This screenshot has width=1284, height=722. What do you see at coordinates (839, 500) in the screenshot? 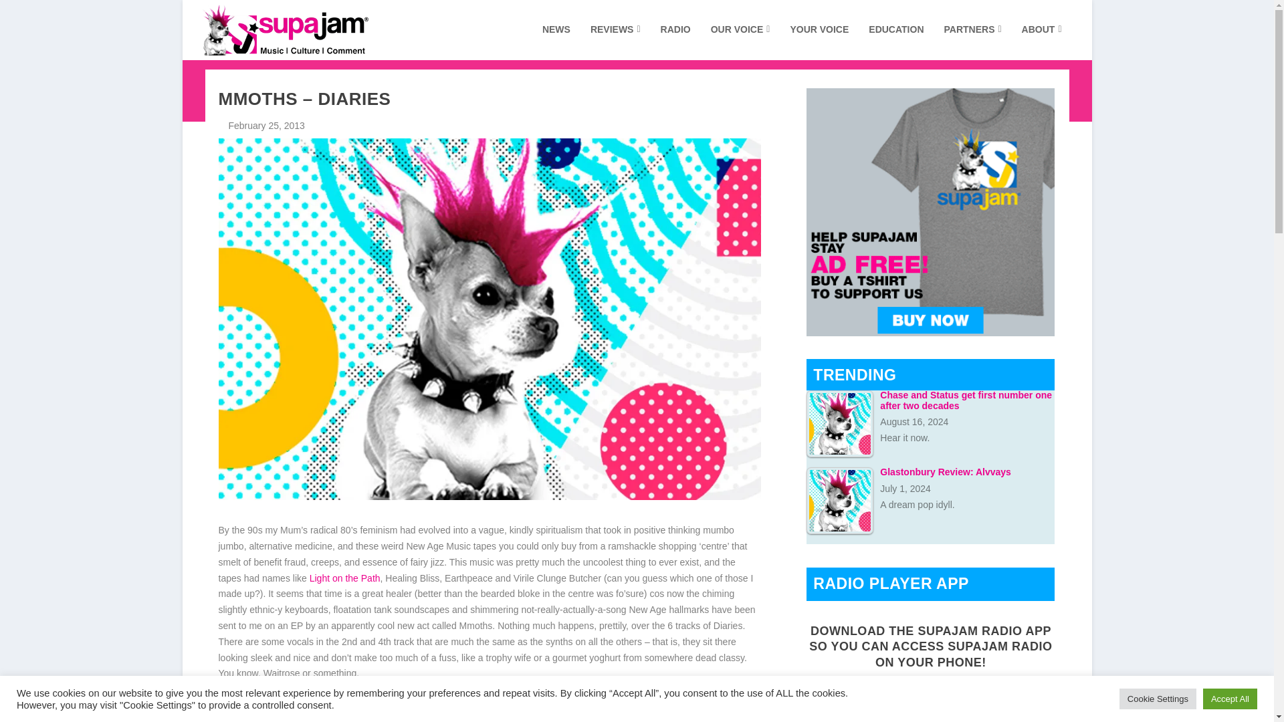
I see `Glastonbury Review: Alvvays` at bounding box center [839, 500].